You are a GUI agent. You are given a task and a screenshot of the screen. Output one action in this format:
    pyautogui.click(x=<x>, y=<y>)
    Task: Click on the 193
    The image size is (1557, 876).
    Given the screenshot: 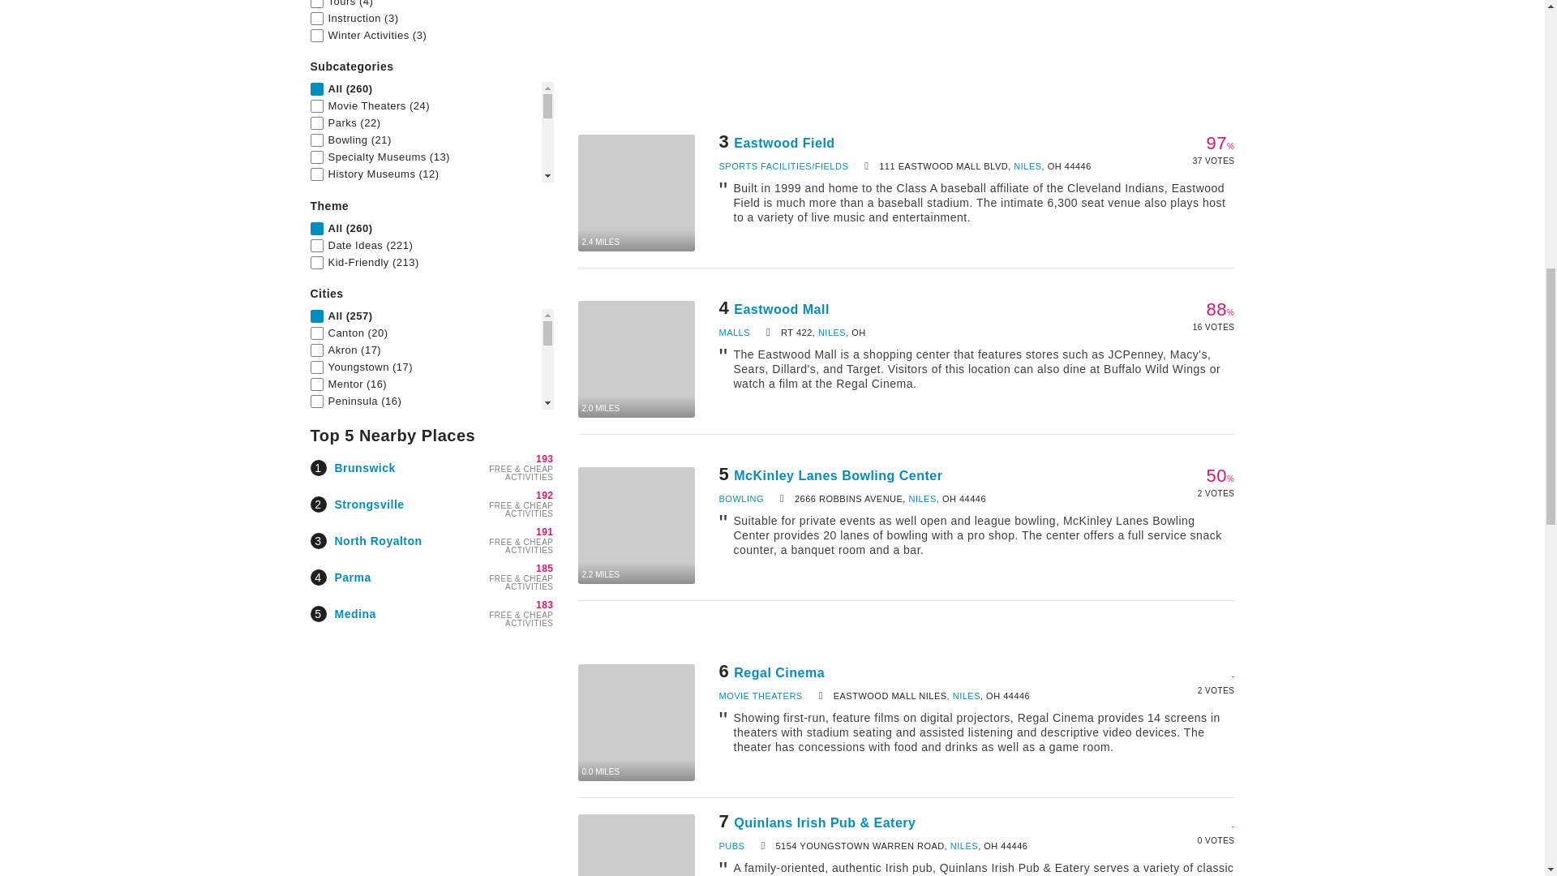 What is the action you would take?
    pyautogui.click(x=545, y=459)
    